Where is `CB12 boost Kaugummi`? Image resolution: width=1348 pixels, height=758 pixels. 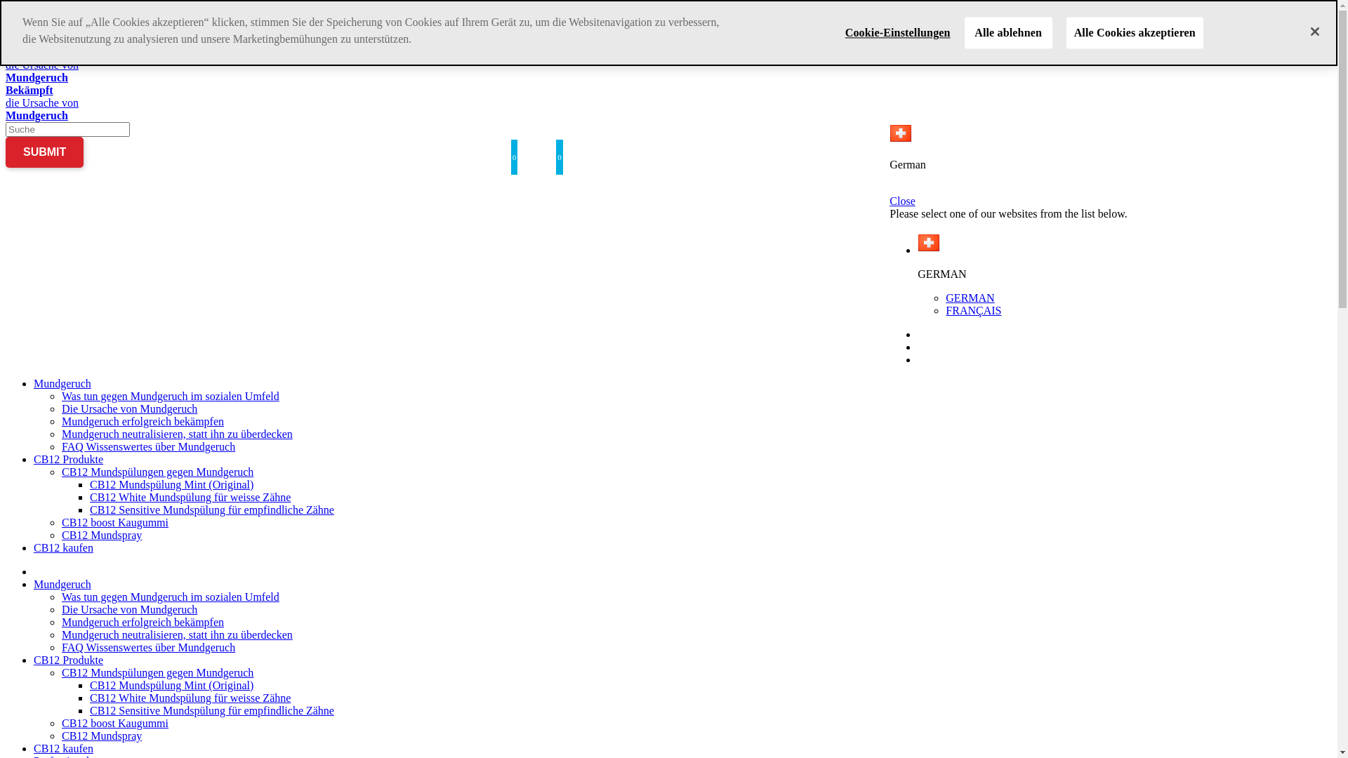
CB12 boost Kaugummi is located at coordinates (115, 522).